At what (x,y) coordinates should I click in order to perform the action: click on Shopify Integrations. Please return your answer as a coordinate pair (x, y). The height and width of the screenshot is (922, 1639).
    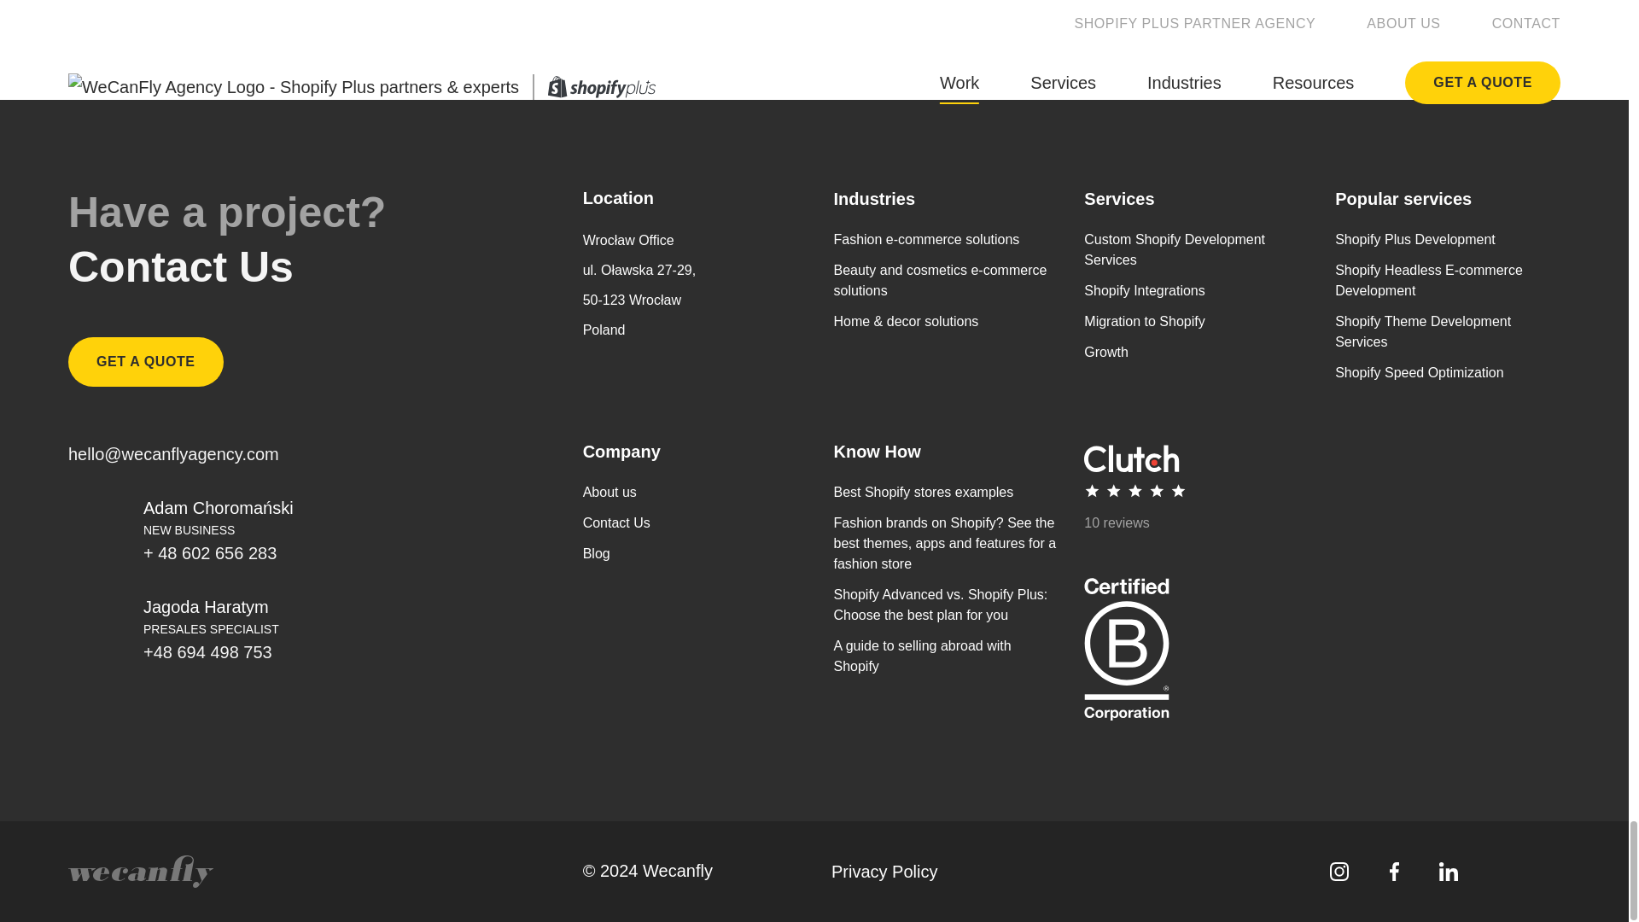
    Looking at the image, I should click on (1144, 290).